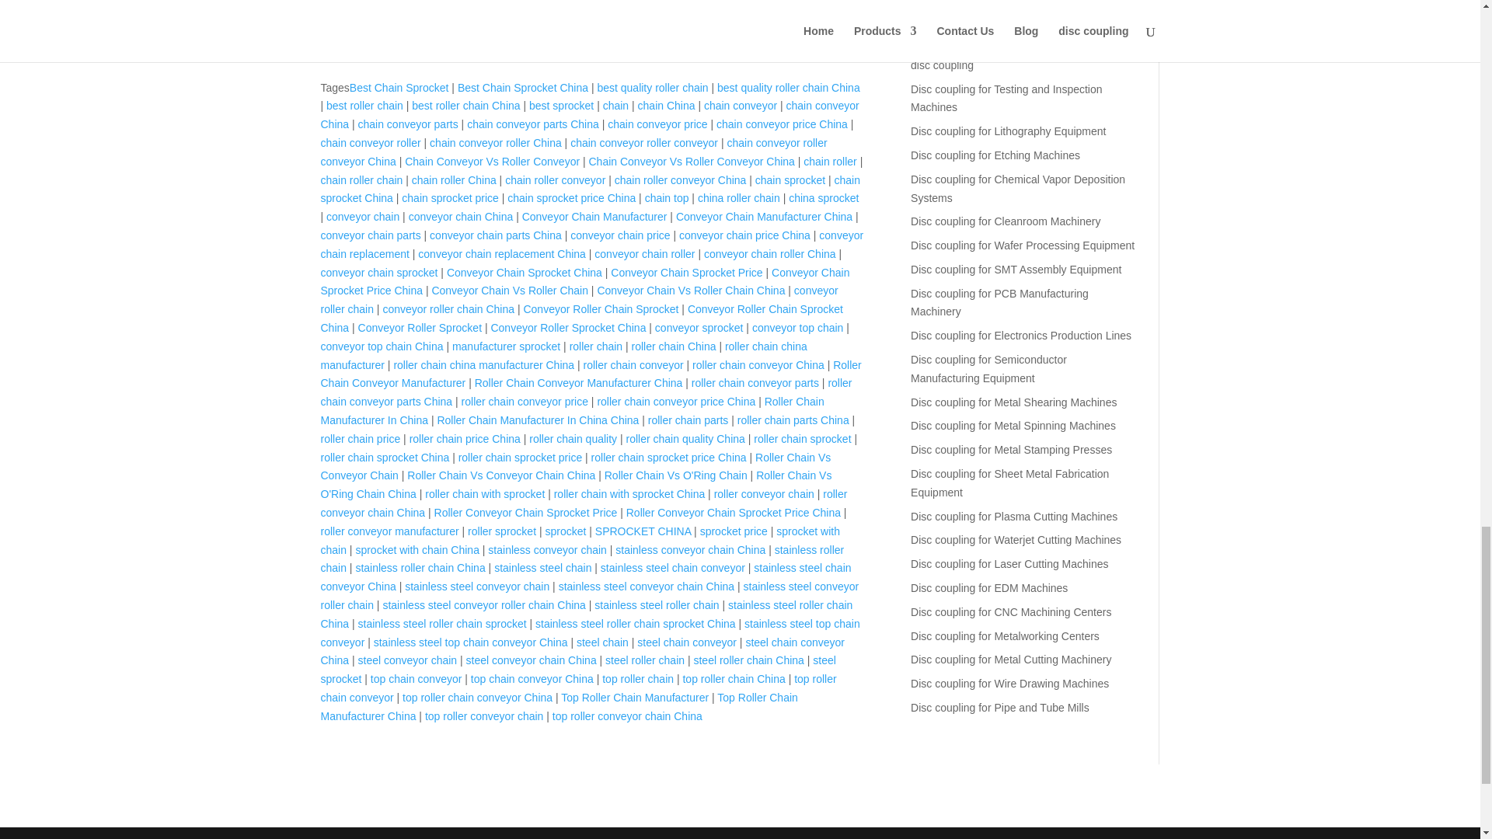 This screenshot has height=839, width=1492. Describe the element at coordinates (370, 143) in the screenshot. I see `chain conveyor roller` at that location.